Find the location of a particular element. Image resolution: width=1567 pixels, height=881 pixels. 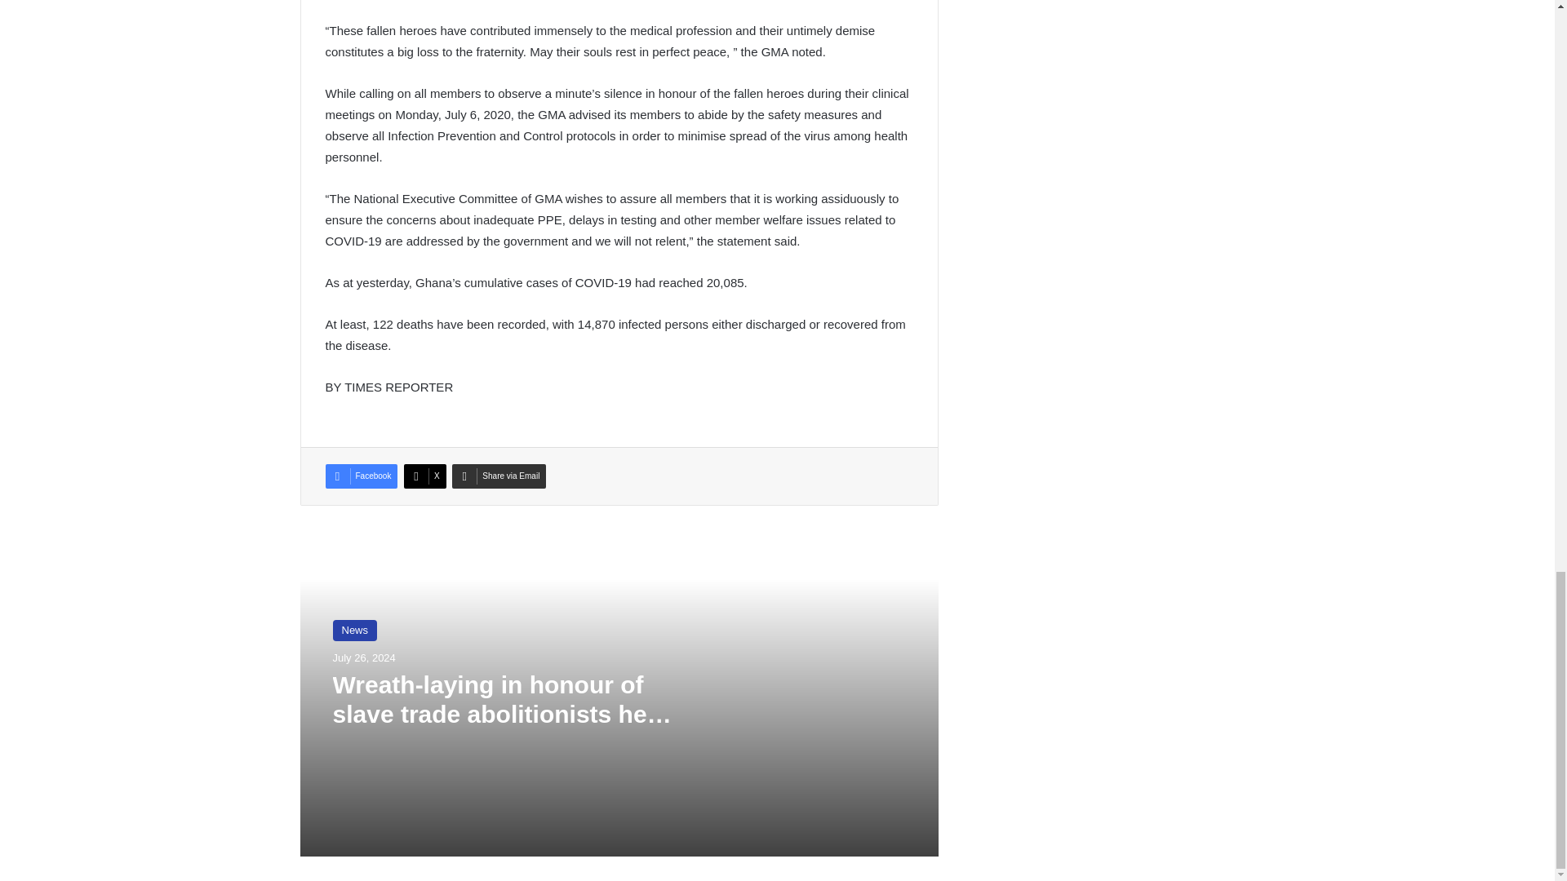

Share via Email is located at coordinates (499, 476).